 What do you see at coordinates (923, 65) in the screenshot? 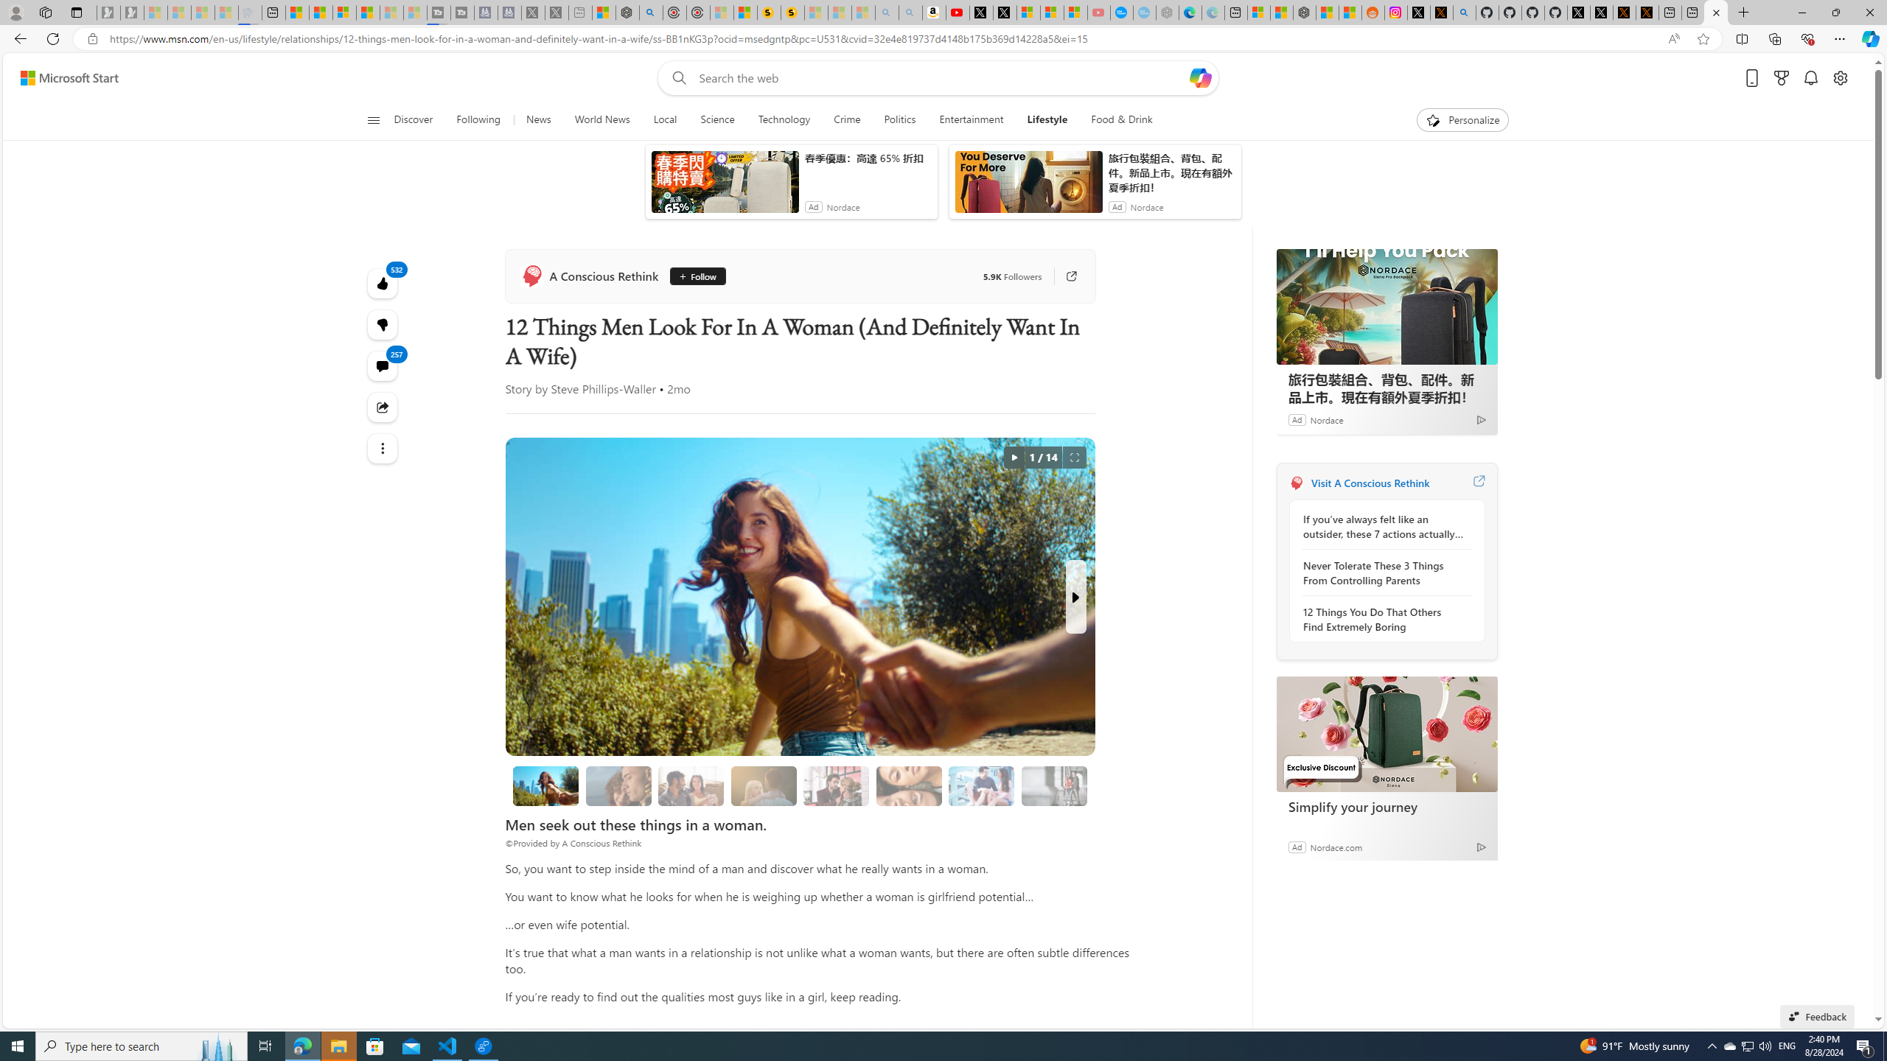
I see `Login | Grammarly` at bounding box center [923, 65].